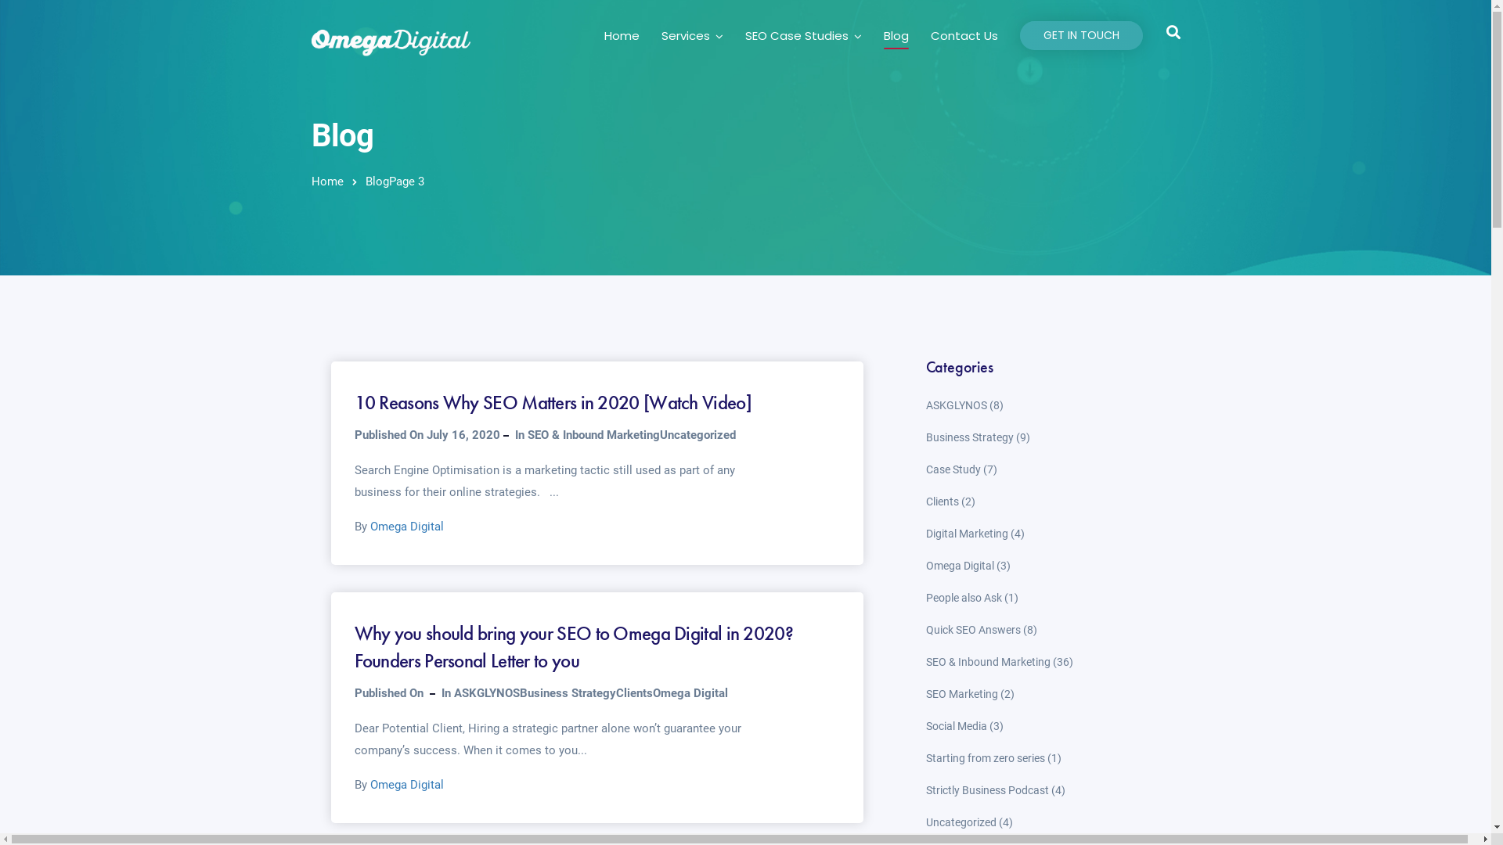 The height and width of the screenshot is (845, 1503). What do you see at coordinates (697, 435) in the screenshot?
I see `Uncategorized` at bounding box center [697, 435].